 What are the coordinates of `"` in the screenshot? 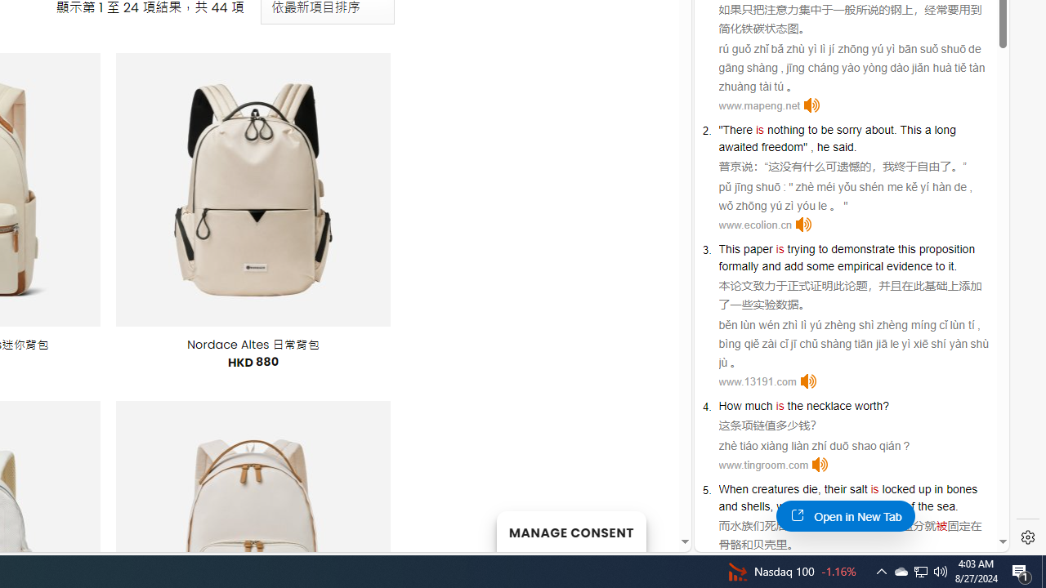 It's located at (806, 147).